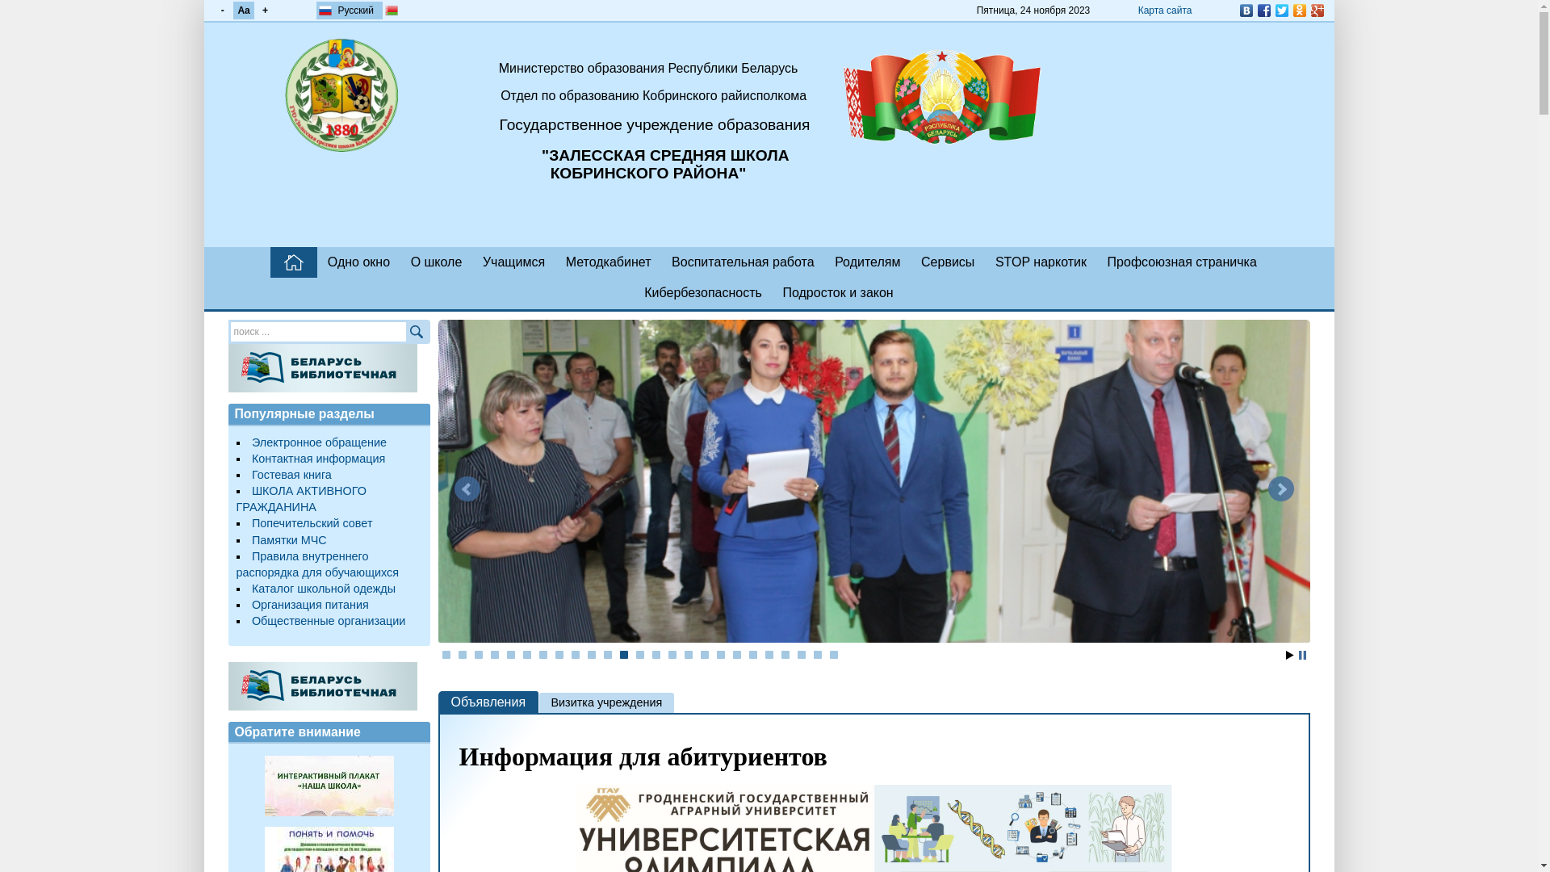  What do you see at coordinates (1317, 10) in the screenshot?
I see `Google Plus` at bounding box center [1317, 10].